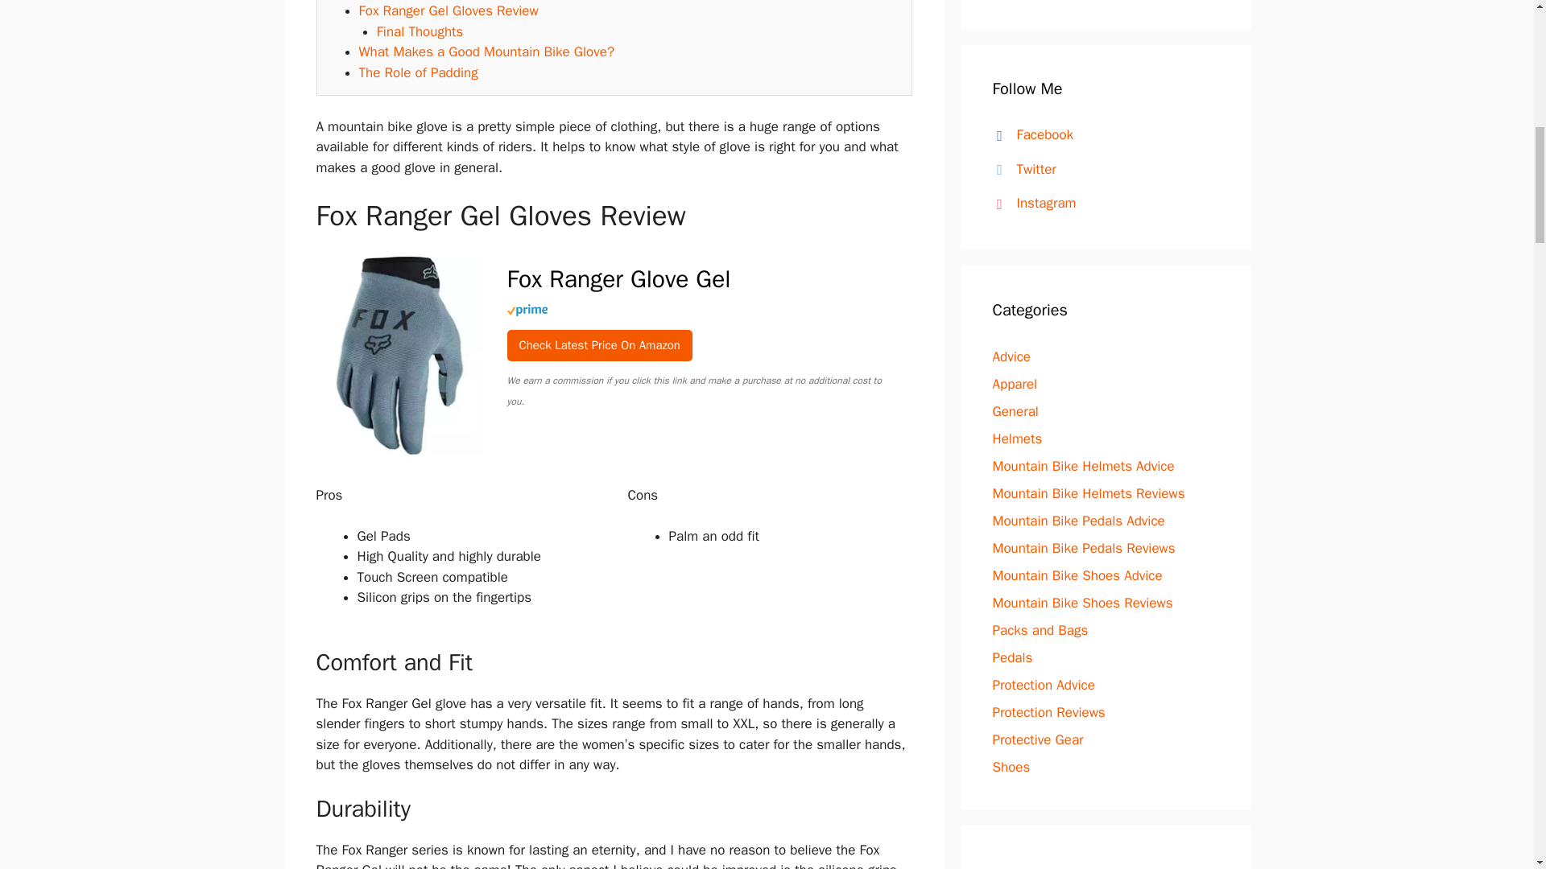 The image size is (1546, 869). Describe the element at coordinates (599, 346) in the screenshot. I see `Fox Ranger Glove Gel` at that location.